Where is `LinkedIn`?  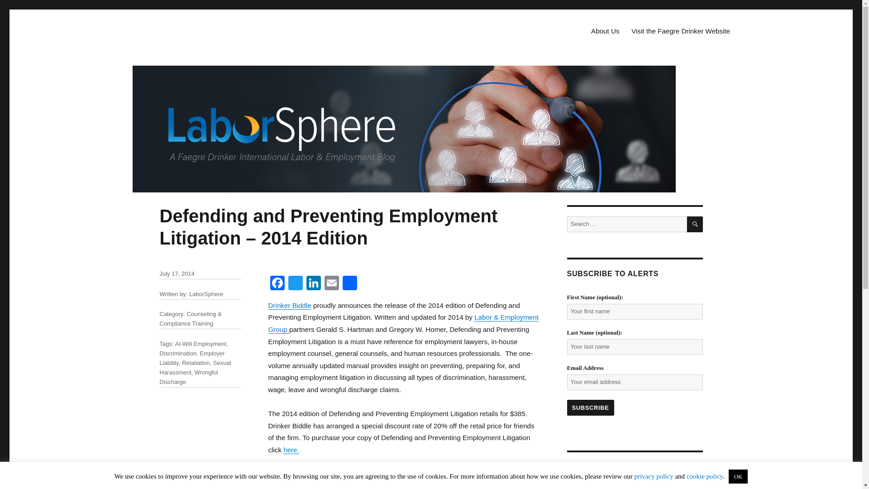
LinkedIn is located at coordinates (313, 284).